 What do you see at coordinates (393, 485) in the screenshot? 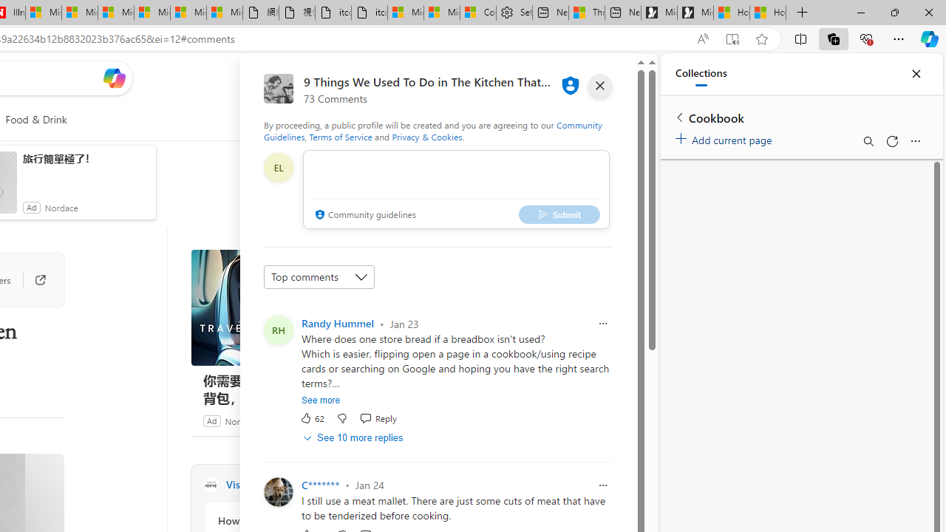
I see `Visit Secret Life of Mom website` at bounding box center [393, 485].